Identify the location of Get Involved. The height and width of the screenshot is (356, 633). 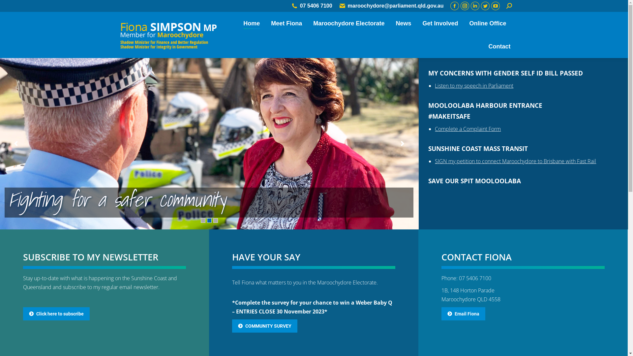
(440, 23).